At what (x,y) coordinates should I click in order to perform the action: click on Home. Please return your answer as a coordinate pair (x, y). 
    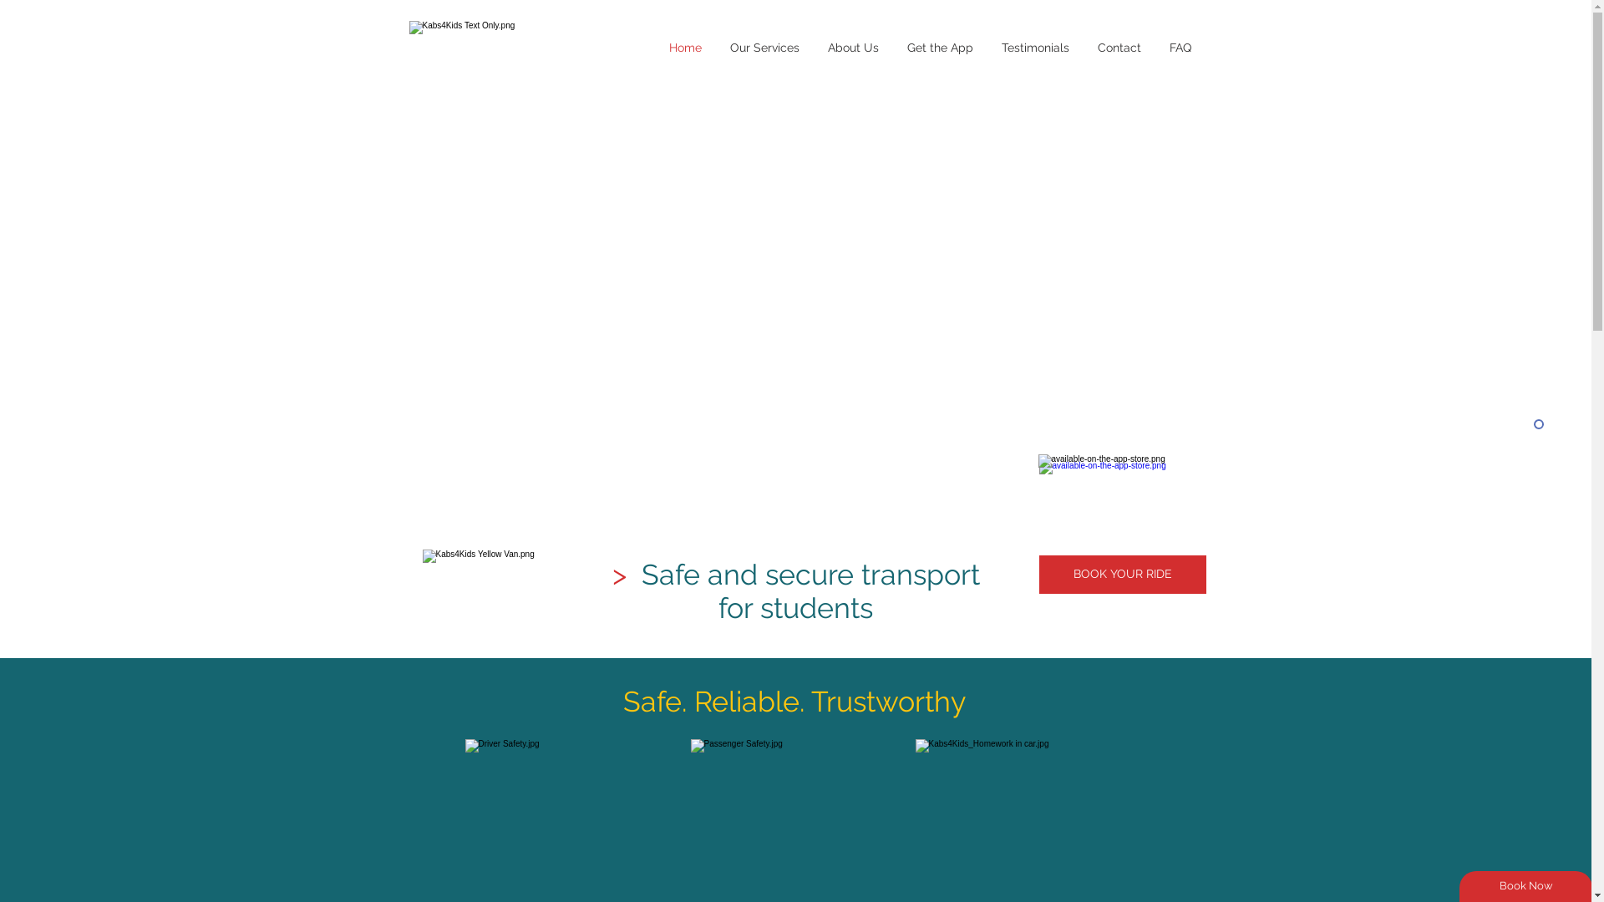
    Looking at the image, I should click on (685, 48).